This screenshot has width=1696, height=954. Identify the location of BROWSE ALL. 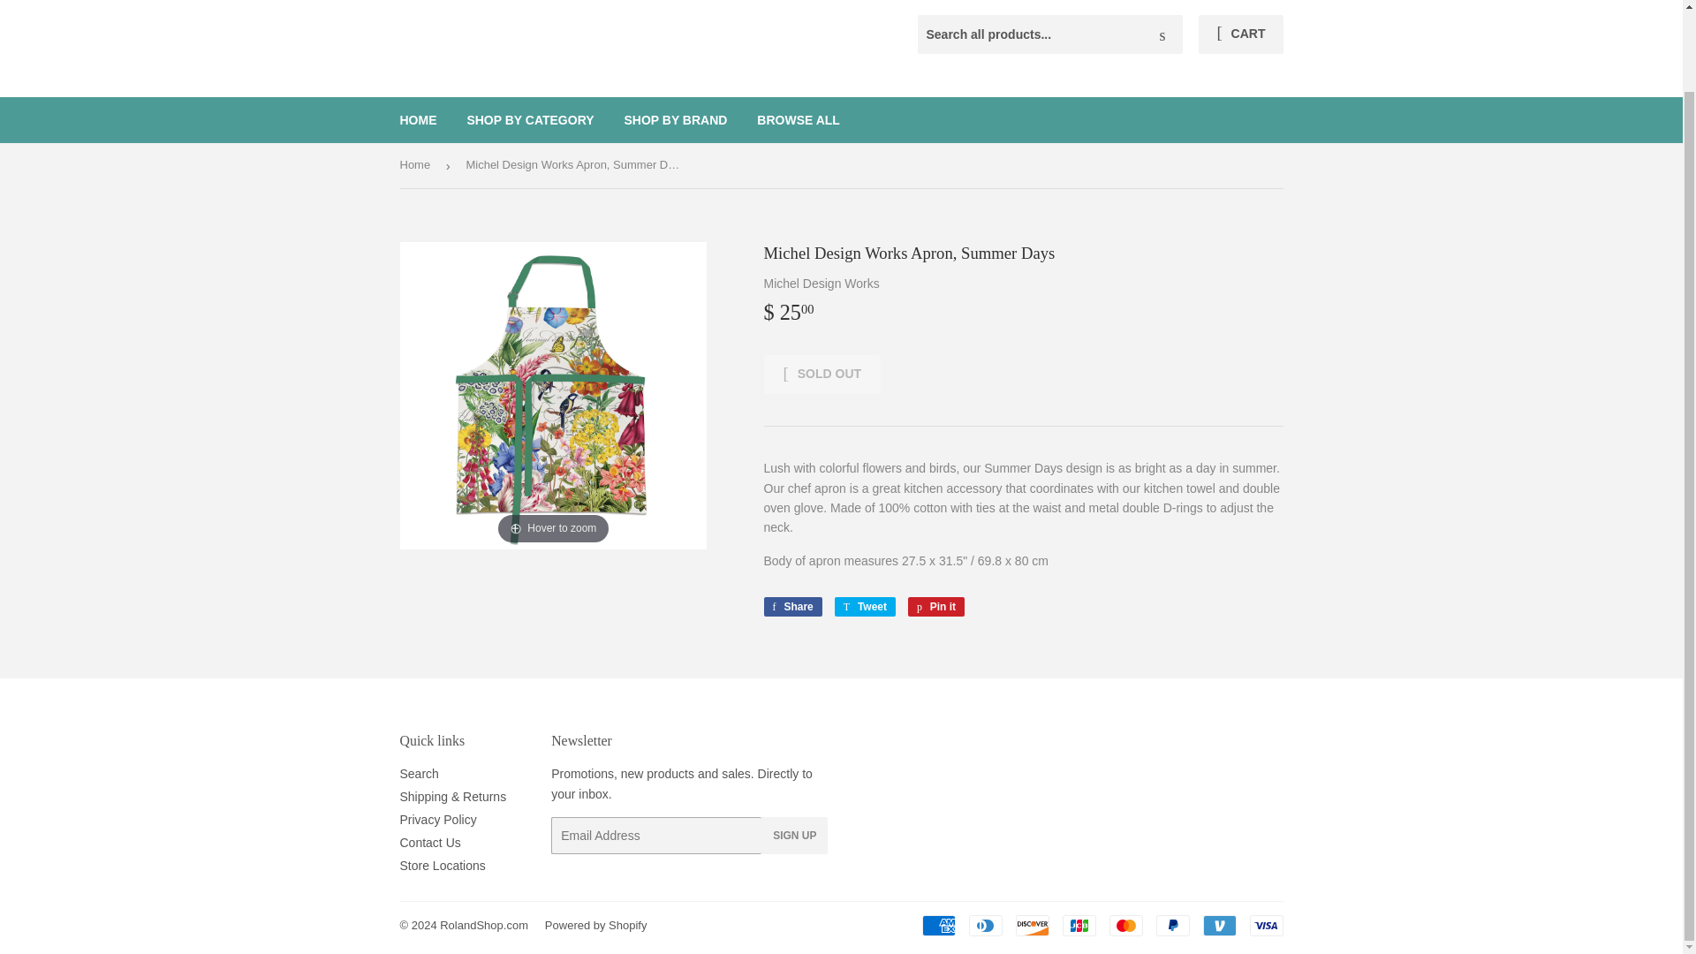
(799, 120).